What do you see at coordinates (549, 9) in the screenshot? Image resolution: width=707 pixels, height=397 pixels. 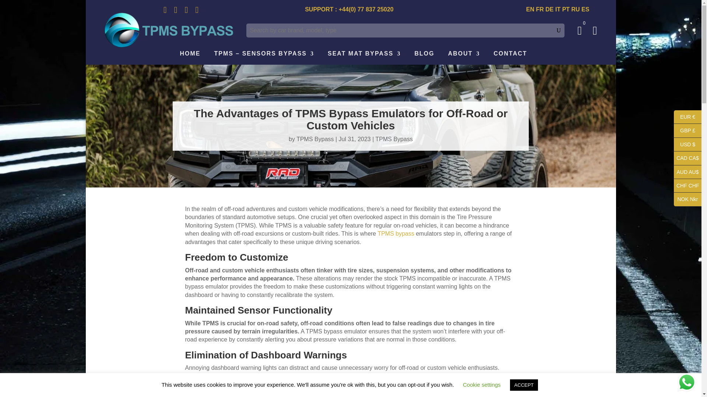 I see `German` at bounding box center [549, 9].